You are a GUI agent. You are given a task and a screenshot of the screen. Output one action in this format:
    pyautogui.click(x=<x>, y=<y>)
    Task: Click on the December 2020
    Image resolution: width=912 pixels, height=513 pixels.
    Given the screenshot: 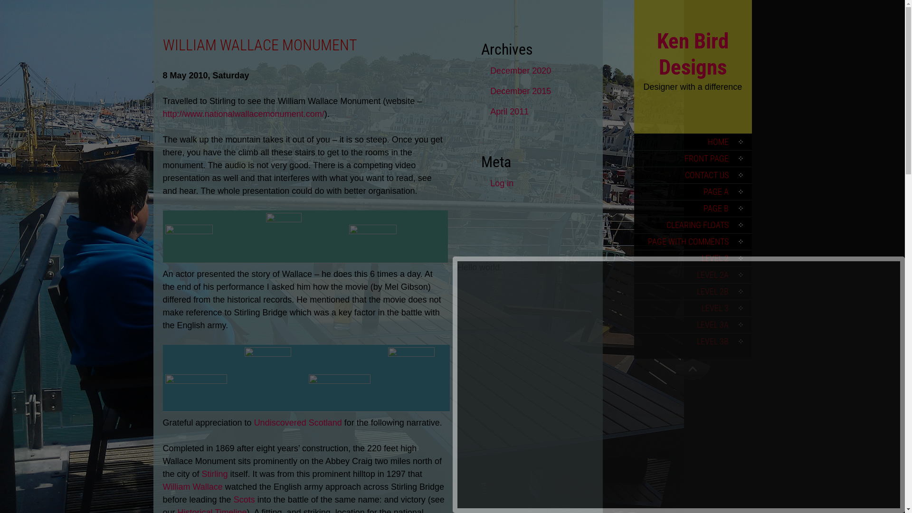 What is the action you would take?
    pyautogui.click(x=541, y=71)
    